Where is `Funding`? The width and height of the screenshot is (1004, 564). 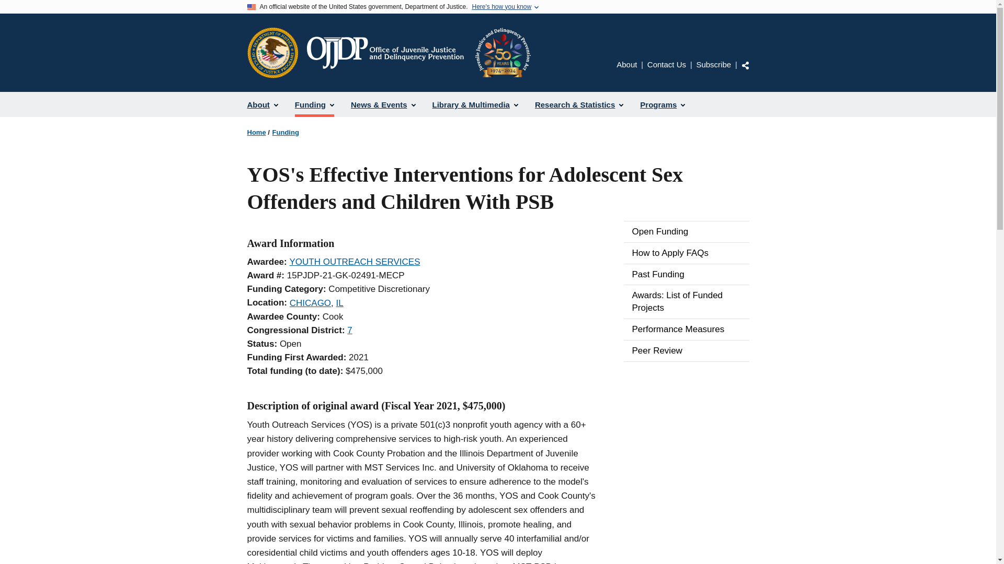 Funding is located at coordinates (286, 133).